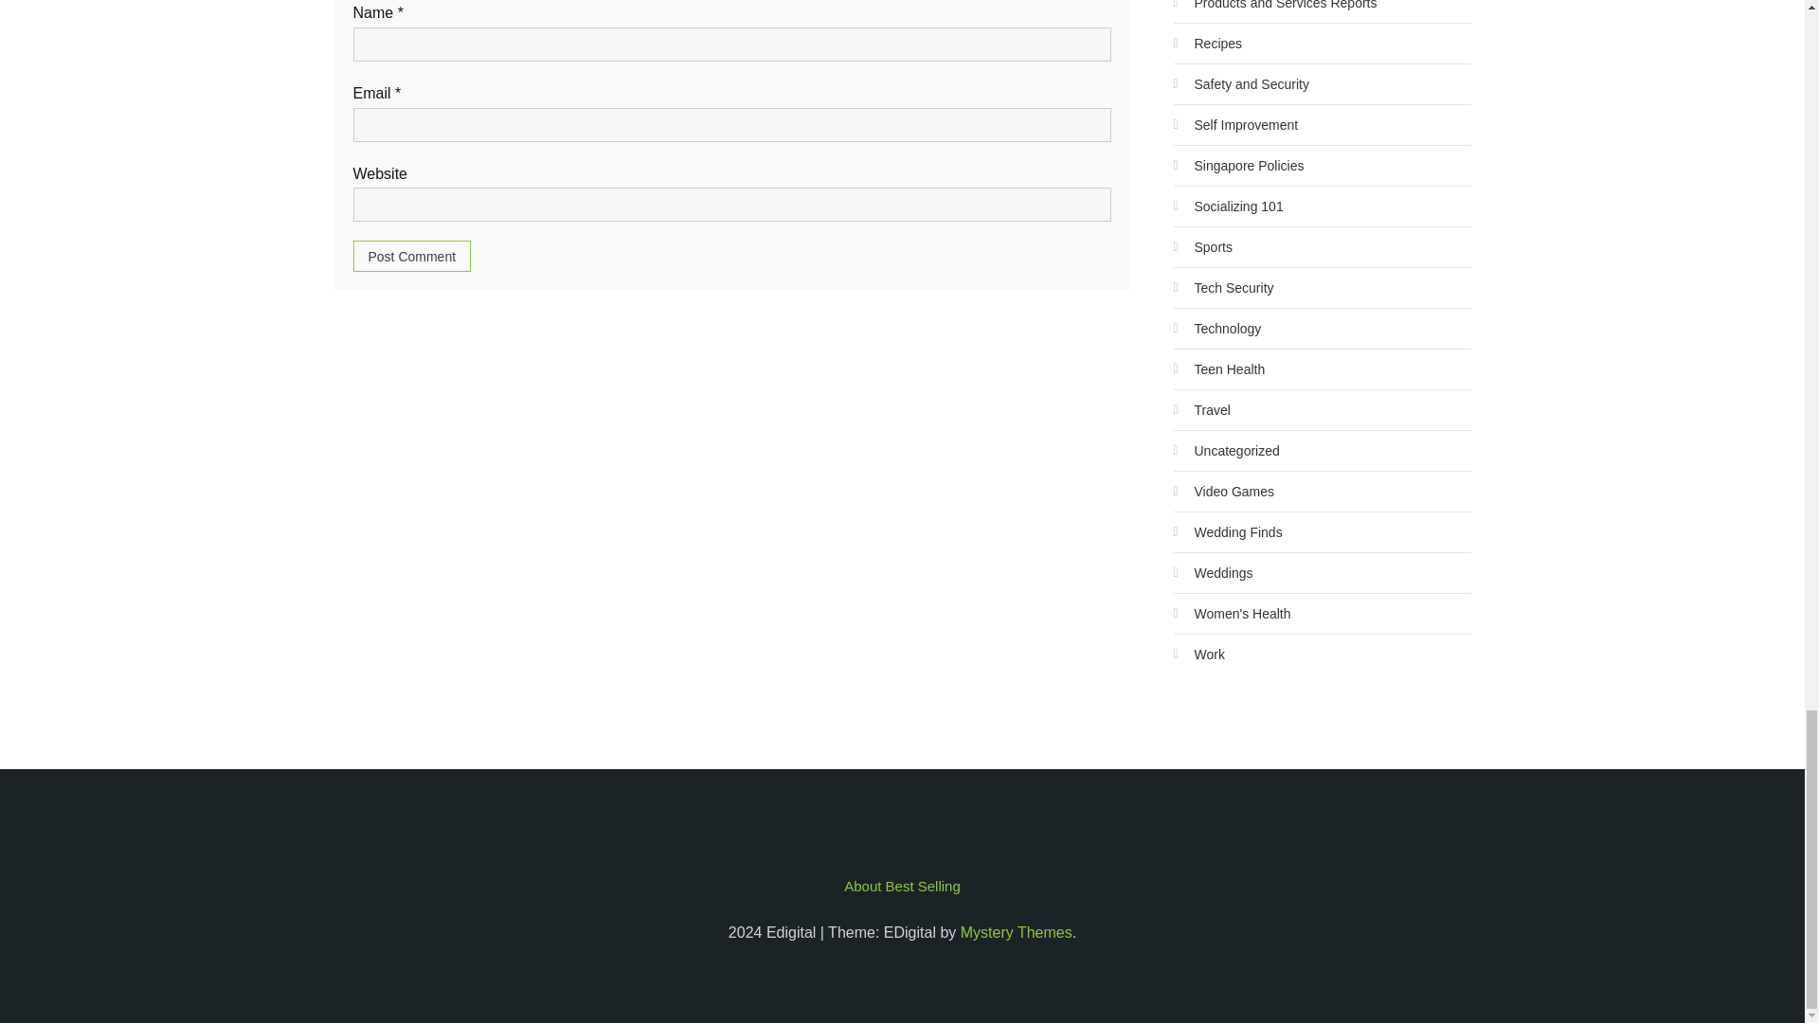 This screenshot has width=1819, height=1023. What do you see at coordinates (411, 256) in the screenshot?
I see `Post Comment` at bounding box center [411, 256].